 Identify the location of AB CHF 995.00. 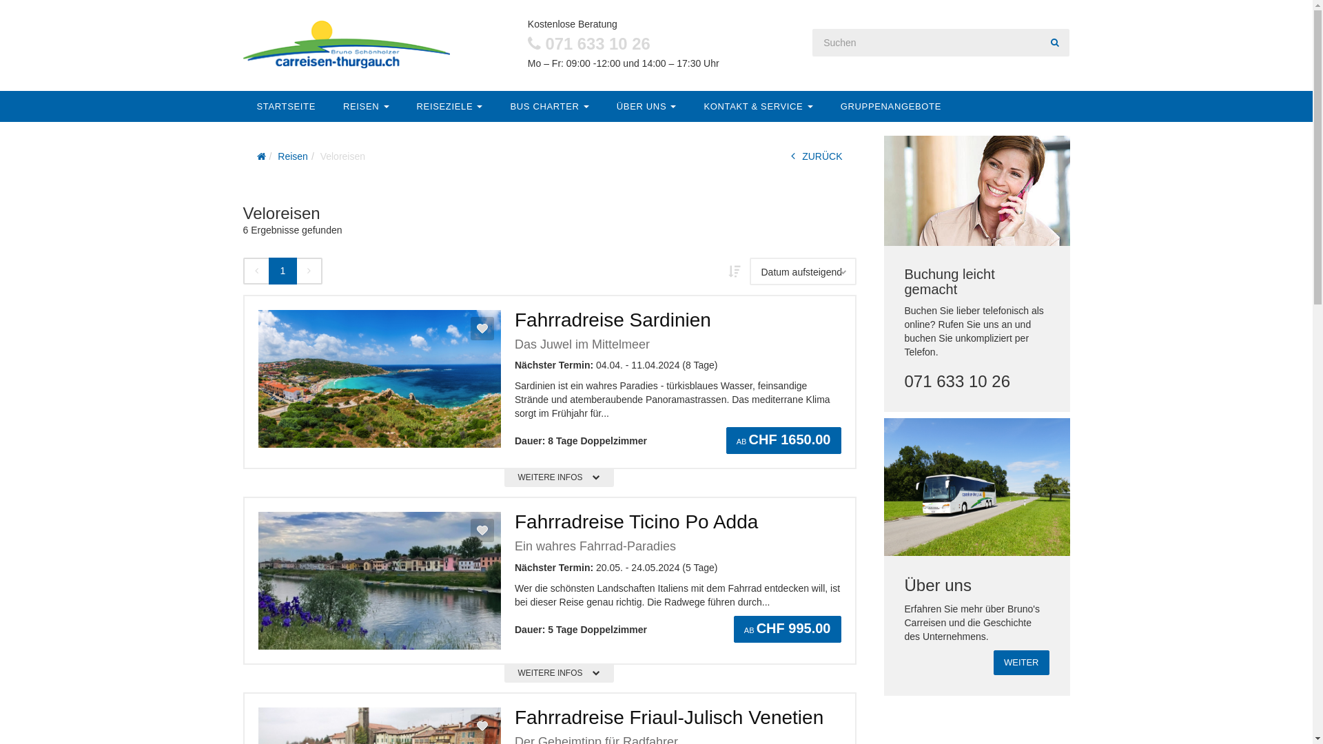
(788, 629).